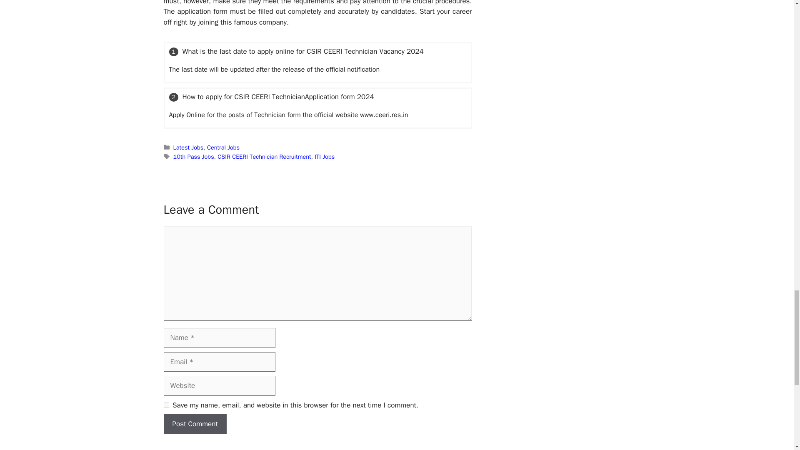 The image size is (800, 450). I want to click on Post Comment, so click(195, 424).